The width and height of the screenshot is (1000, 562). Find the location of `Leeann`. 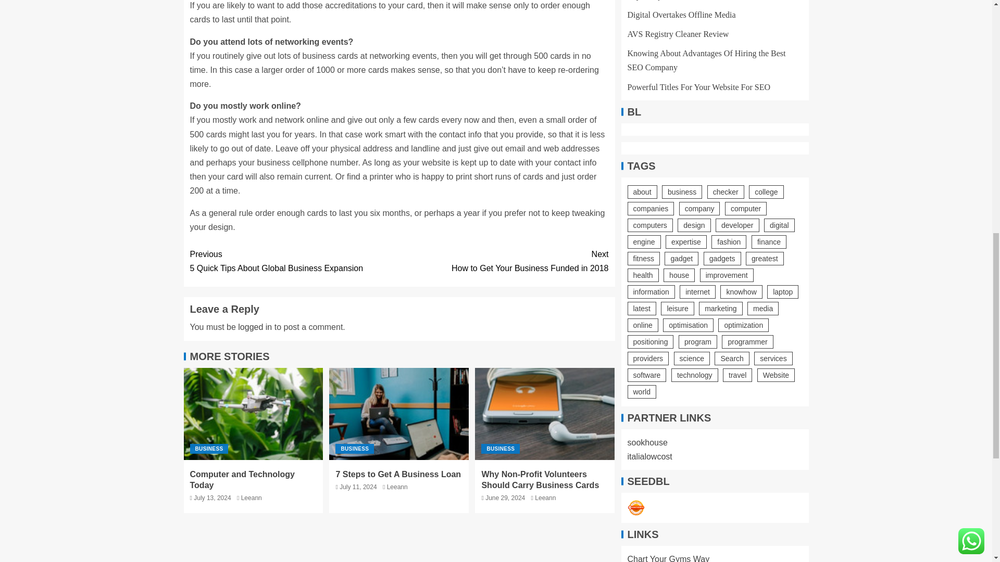

Leeann is located at coordinates (398, 474).